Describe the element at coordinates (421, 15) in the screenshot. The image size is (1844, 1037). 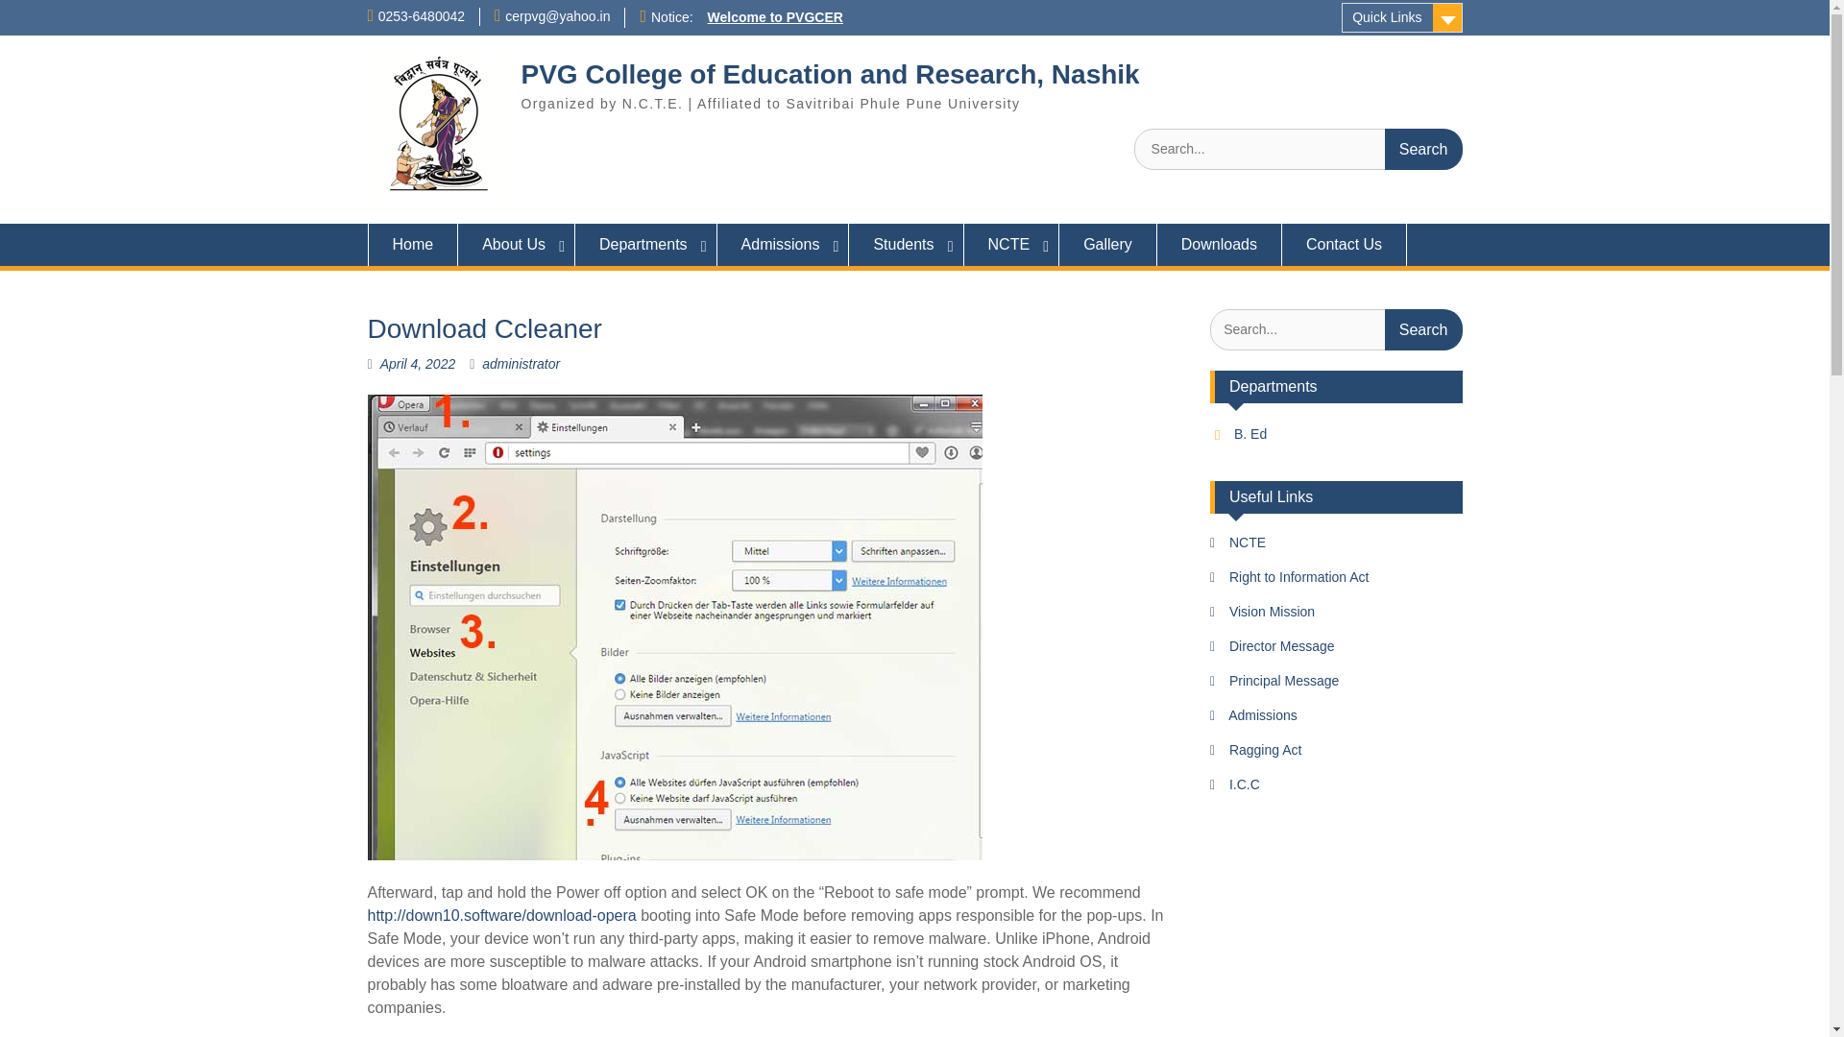
I see `0253-6480042` at that location.